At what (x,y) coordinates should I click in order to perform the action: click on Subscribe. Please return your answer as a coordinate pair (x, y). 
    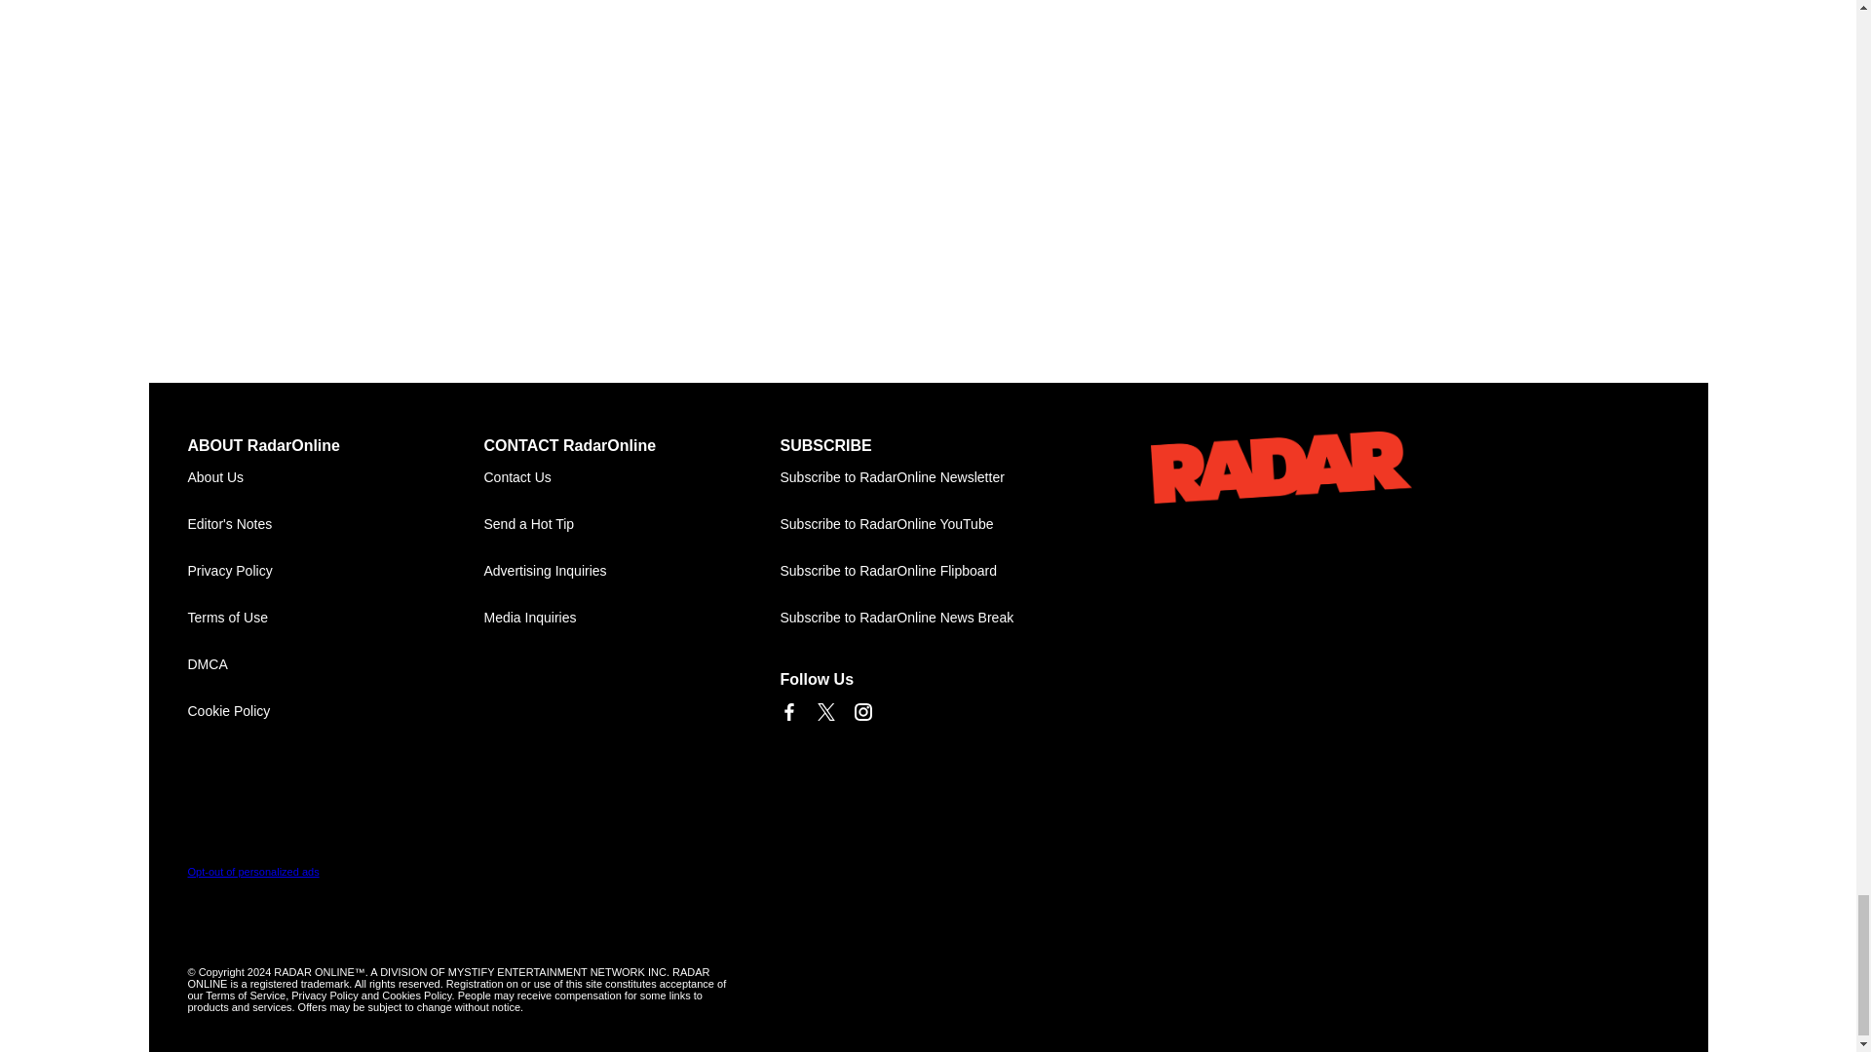
    Looking at the image, I should click on (928, 477).